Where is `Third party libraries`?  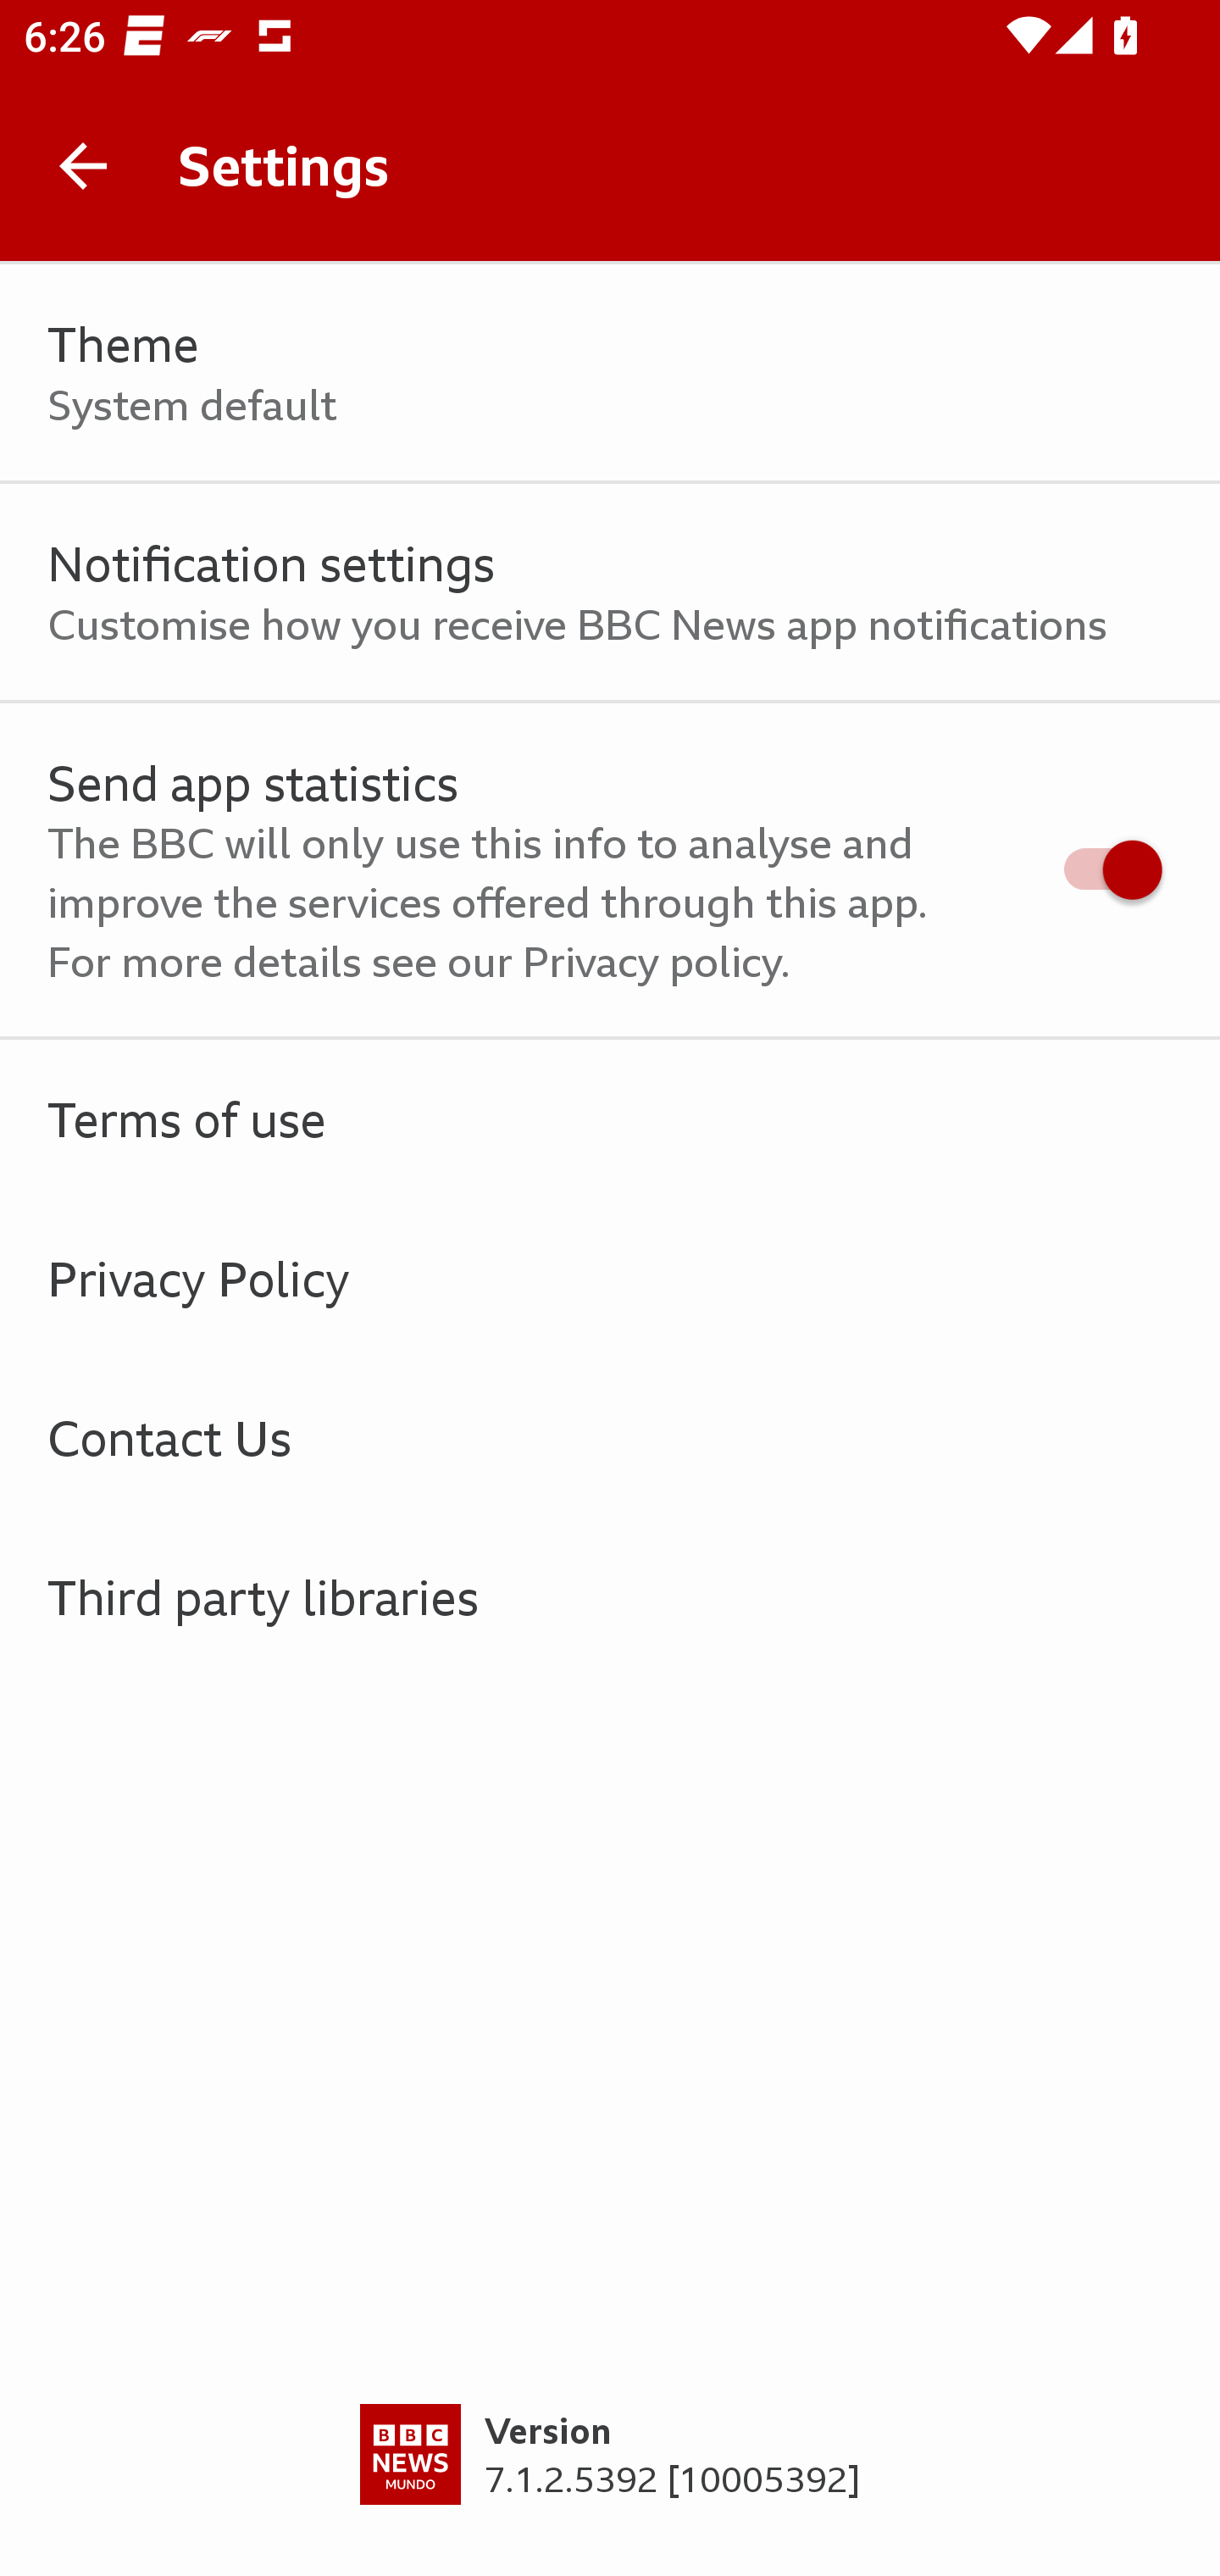 Third party libraries is located at coordinates (610, 1596).